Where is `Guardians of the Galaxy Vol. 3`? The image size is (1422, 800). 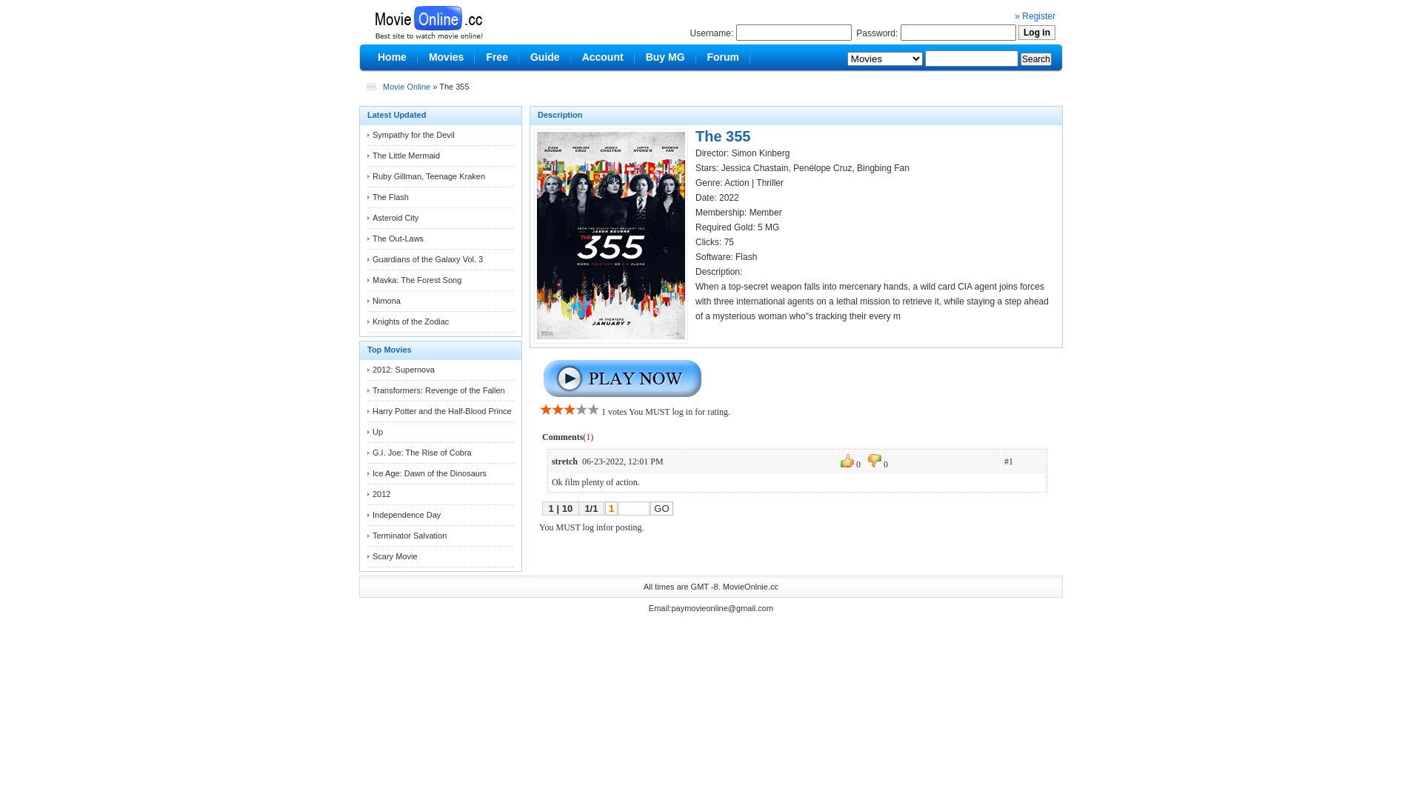 Guardians of the Galaxy Vol. 3 is located at coordinates (428, 259).